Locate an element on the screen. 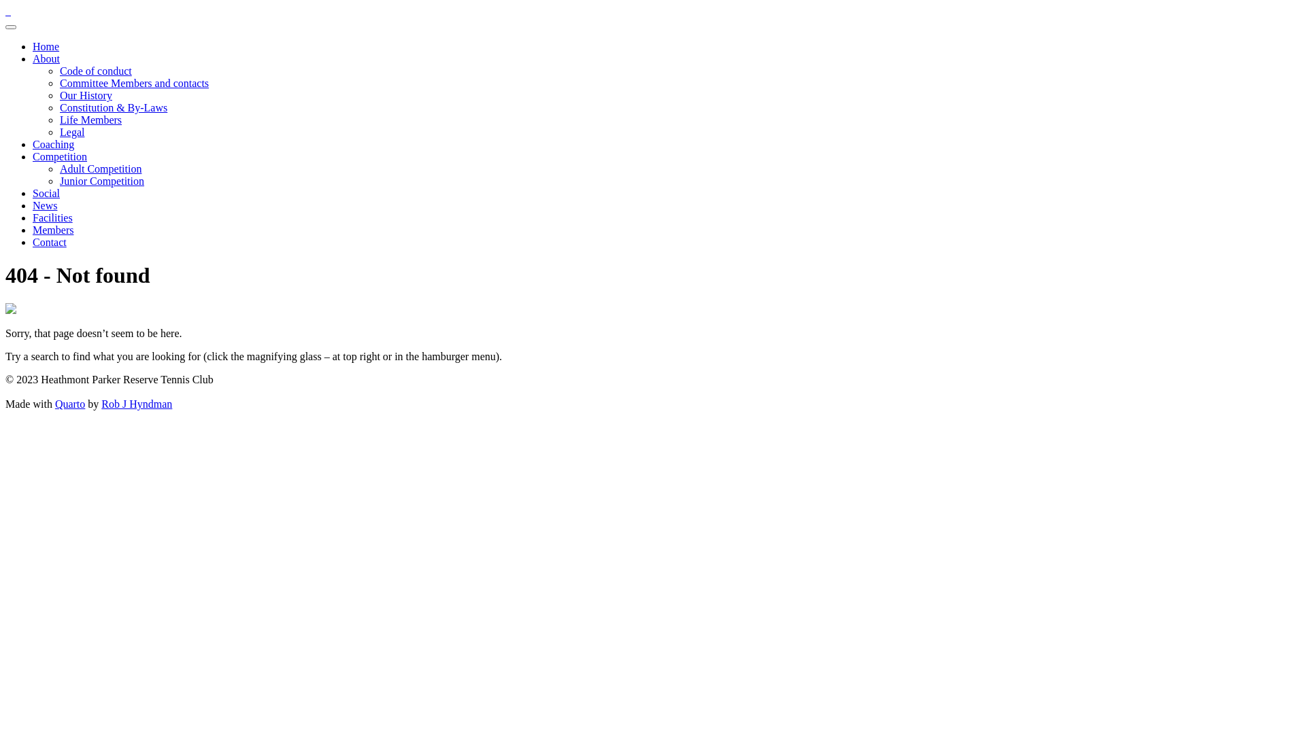 This screenshot has width=1306, height=734. Quarto is located at coordinates (70, 404).